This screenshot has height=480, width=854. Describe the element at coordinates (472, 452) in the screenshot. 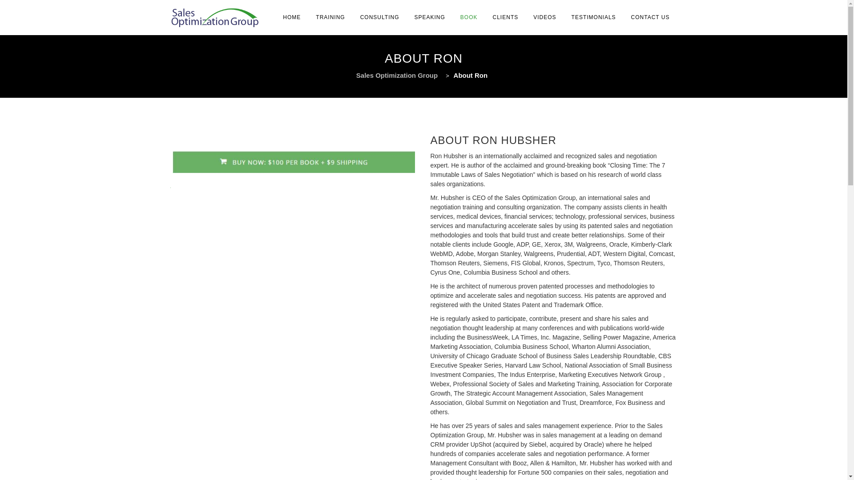

I see `Clients` at that location.